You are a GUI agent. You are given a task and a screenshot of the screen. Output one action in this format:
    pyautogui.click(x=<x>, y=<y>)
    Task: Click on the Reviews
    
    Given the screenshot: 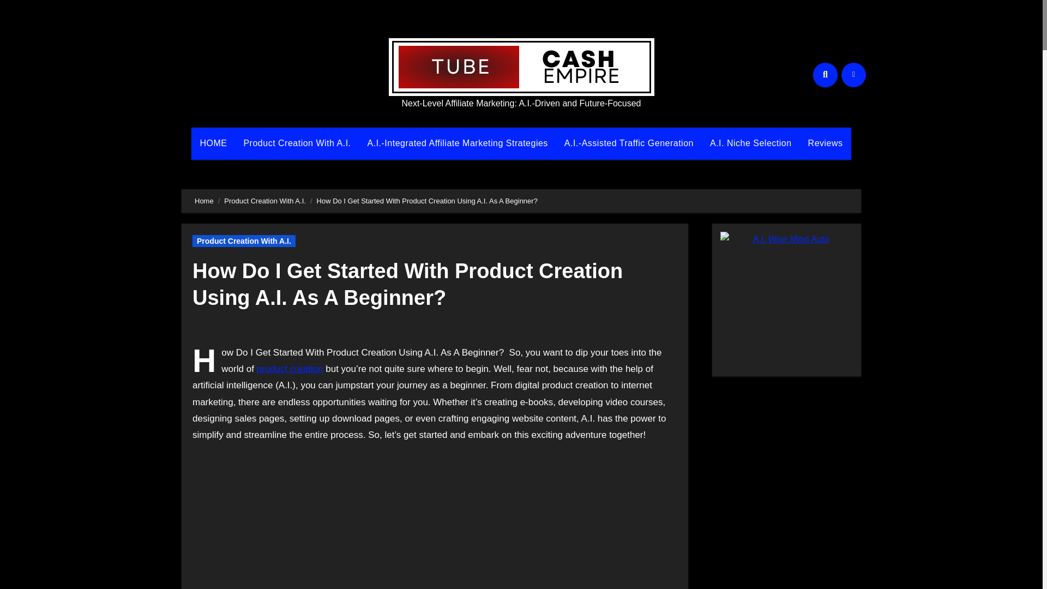 What is the action you would take?
    pyautogui.click(x=825, y=143)
    